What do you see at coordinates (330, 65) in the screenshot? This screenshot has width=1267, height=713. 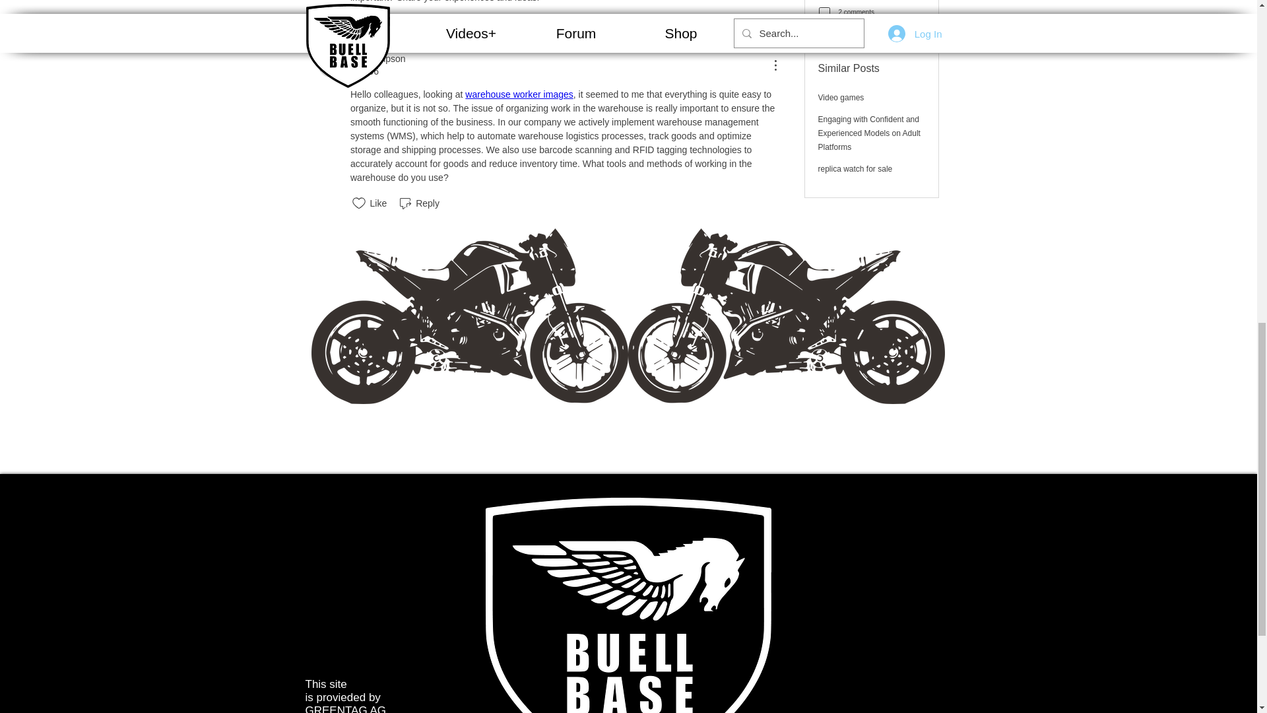 I see `Bart Simpson` at bounding box center [330, 65].